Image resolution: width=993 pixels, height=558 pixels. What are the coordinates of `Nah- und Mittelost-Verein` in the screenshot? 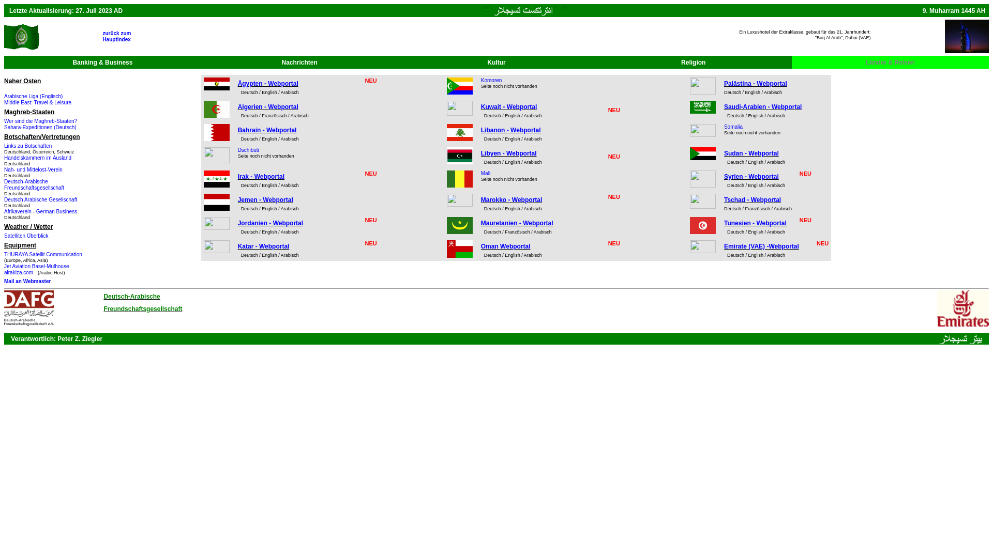 It's located at (33, 169).